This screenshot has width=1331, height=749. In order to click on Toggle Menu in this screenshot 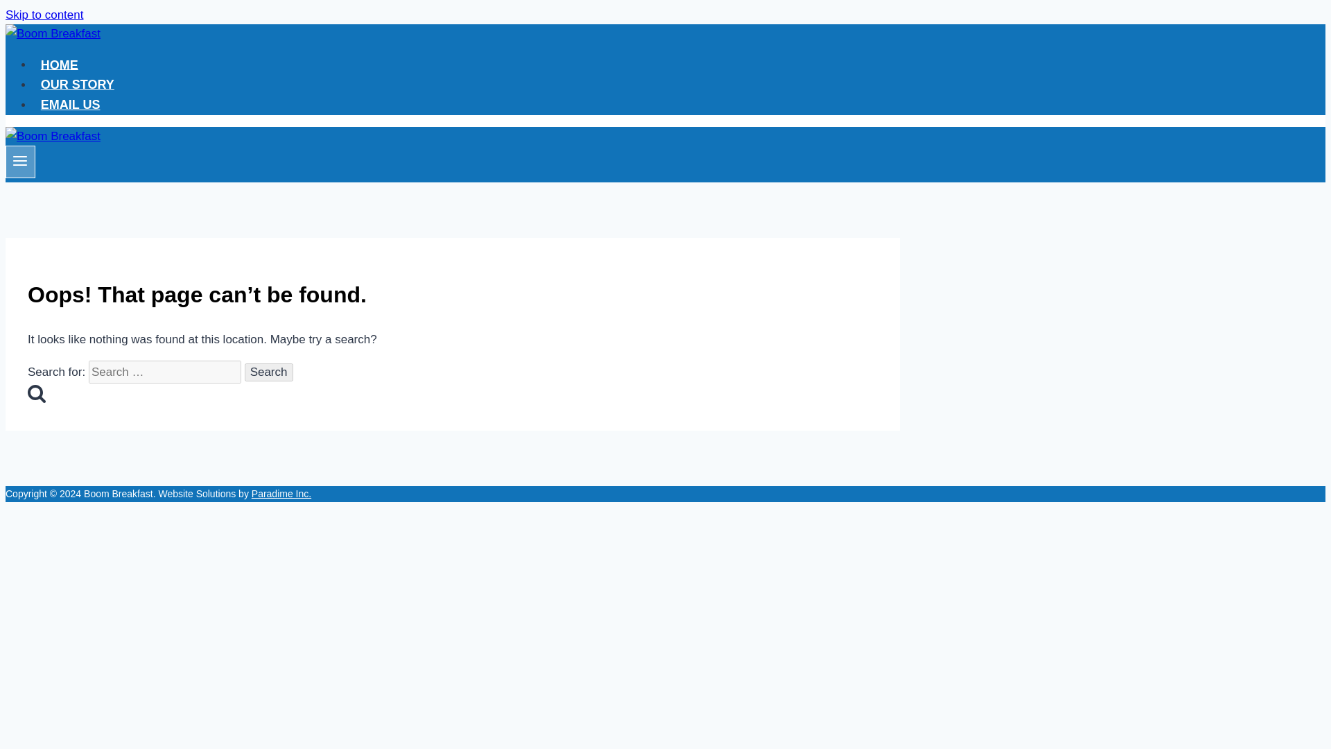, I will do `click(20, 162)`.